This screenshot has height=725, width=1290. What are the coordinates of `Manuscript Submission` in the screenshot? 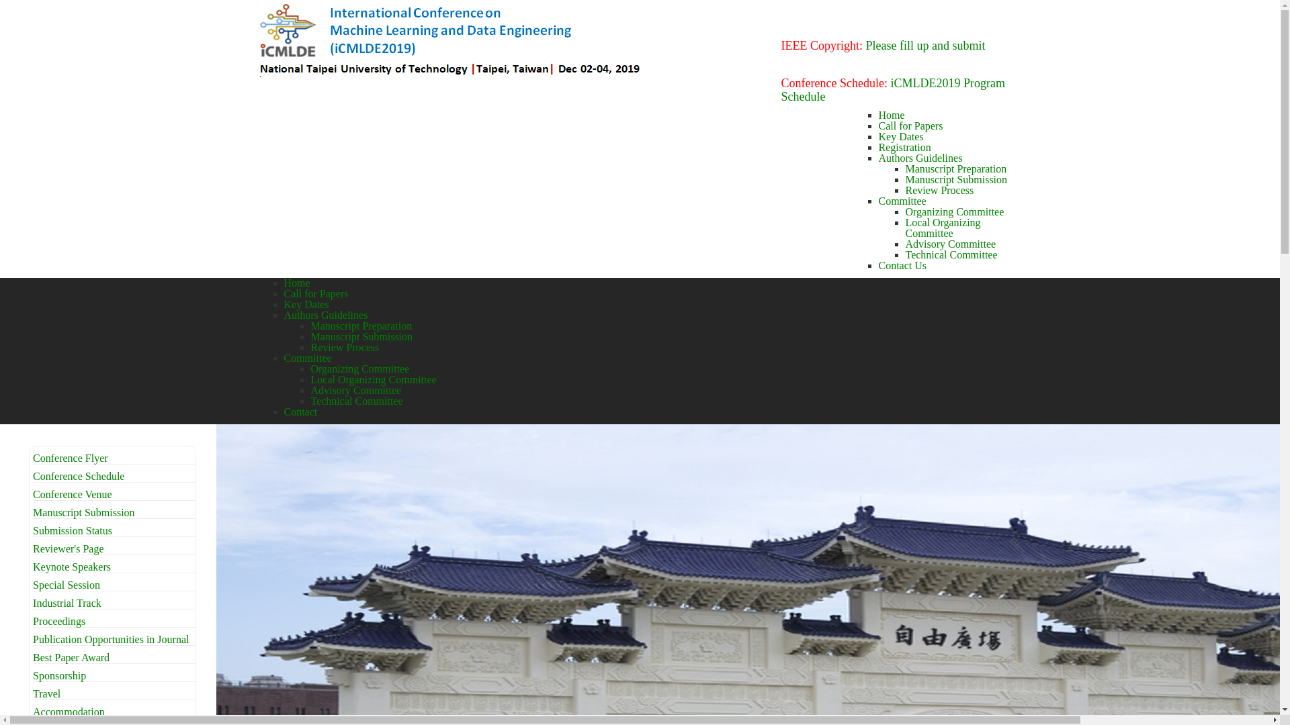 It's located at (957, 180).